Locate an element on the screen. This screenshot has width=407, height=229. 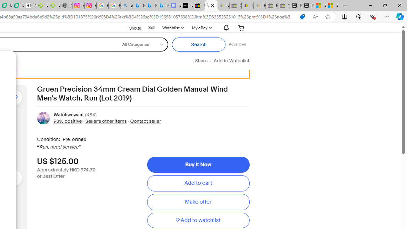
Expand Cart is located at coordinates (241, 28).